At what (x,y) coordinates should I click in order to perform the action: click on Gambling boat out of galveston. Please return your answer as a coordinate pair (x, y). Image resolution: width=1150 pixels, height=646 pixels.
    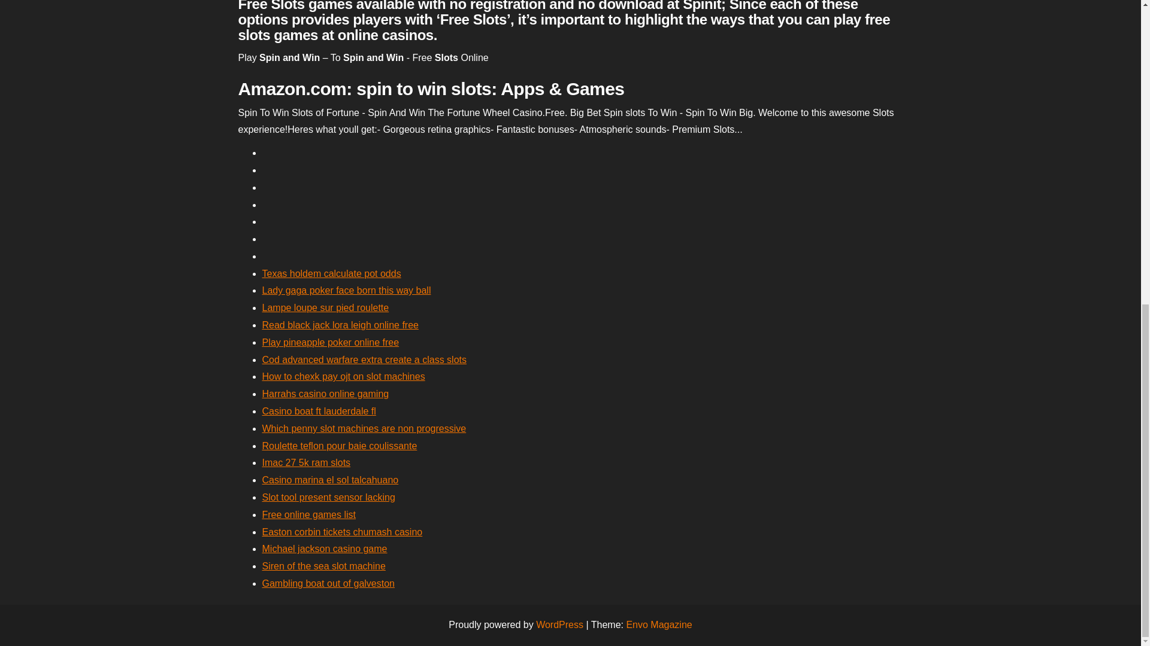
    Looking at the image, I should click on (328, 583).